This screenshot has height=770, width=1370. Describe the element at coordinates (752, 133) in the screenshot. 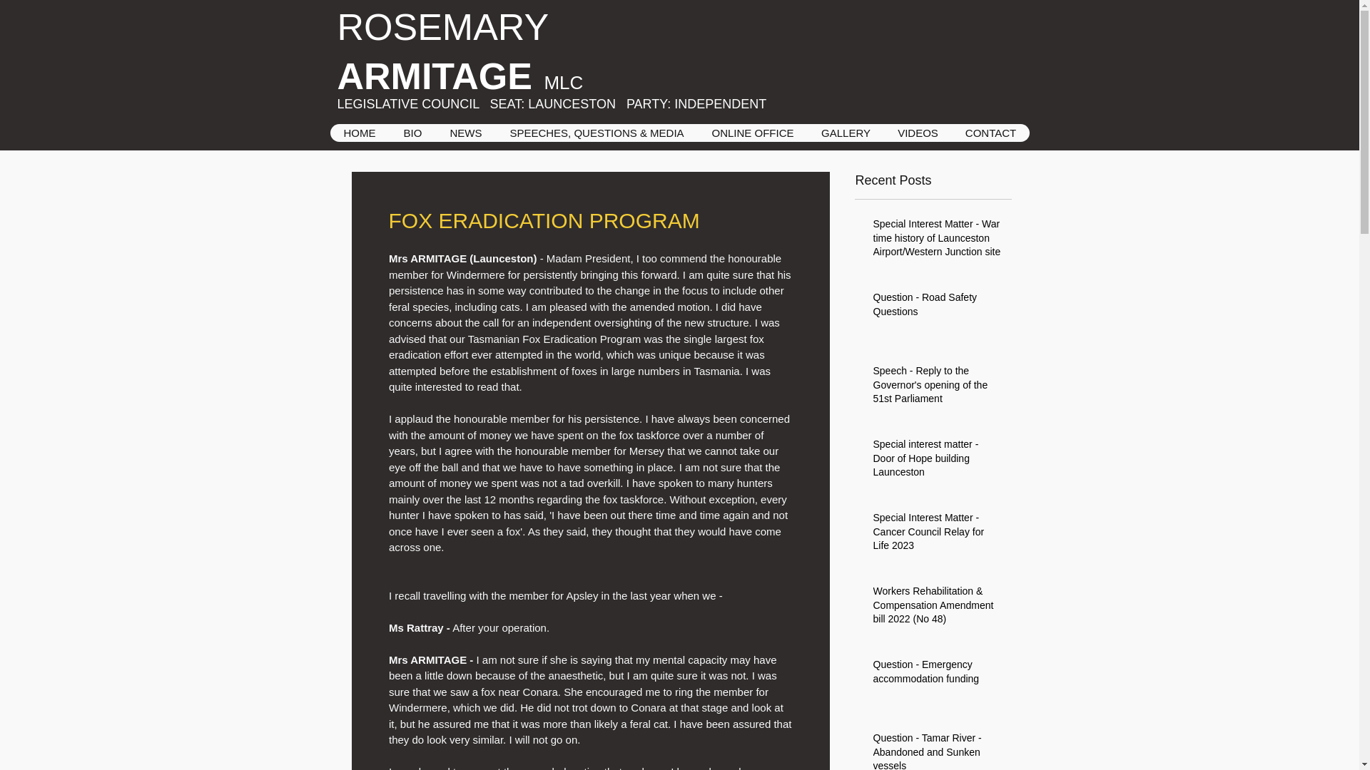

I see `ONLINE OFFICE` at that location.